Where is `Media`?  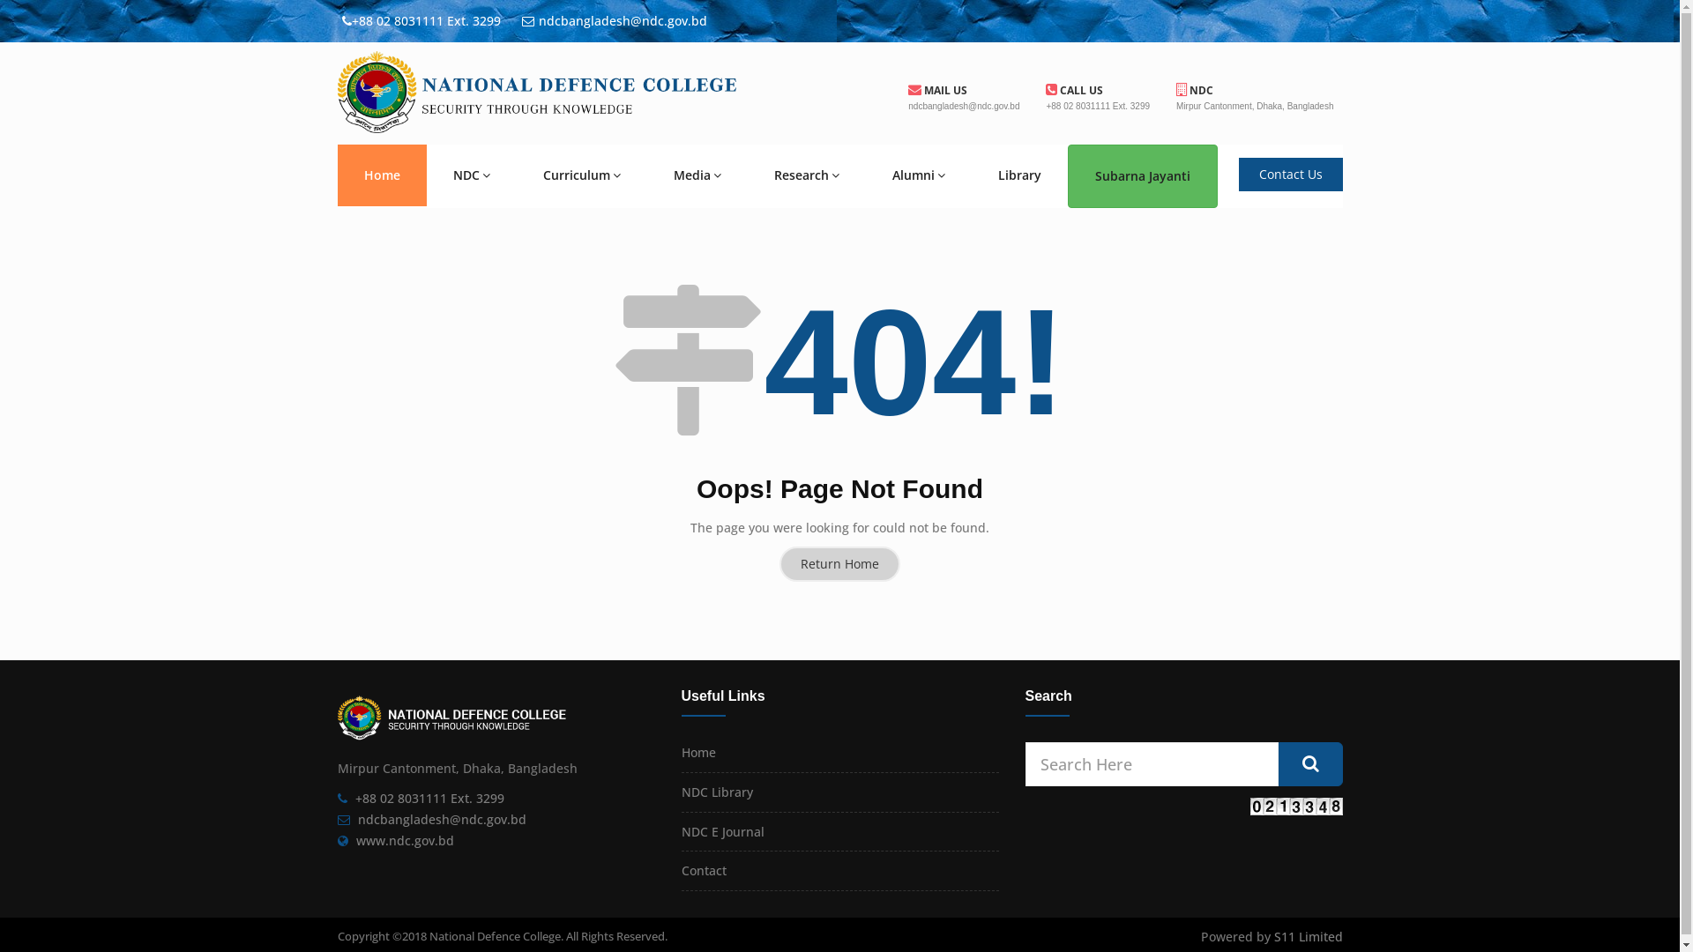
Media is located at coordinates (697, 175).